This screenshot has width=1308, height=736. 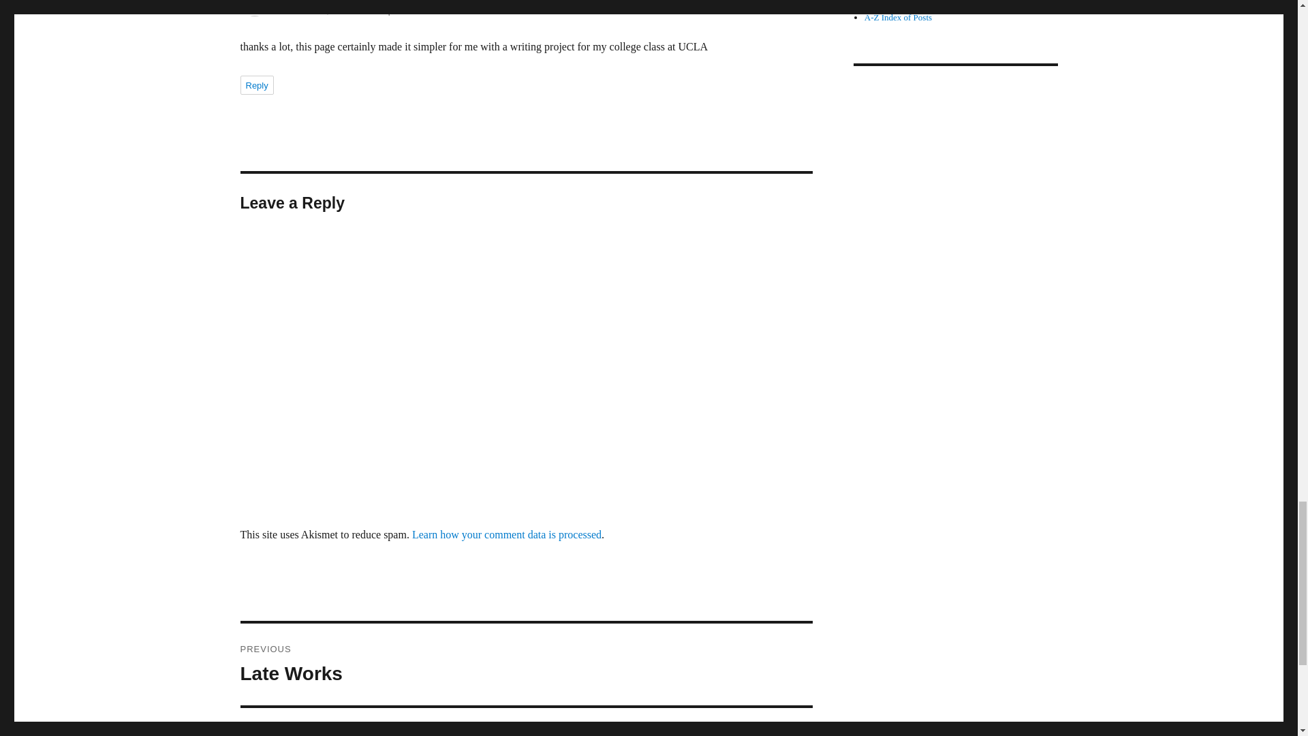 I want to click on Learn how your comment data is processed, so click(x=507, y=534).